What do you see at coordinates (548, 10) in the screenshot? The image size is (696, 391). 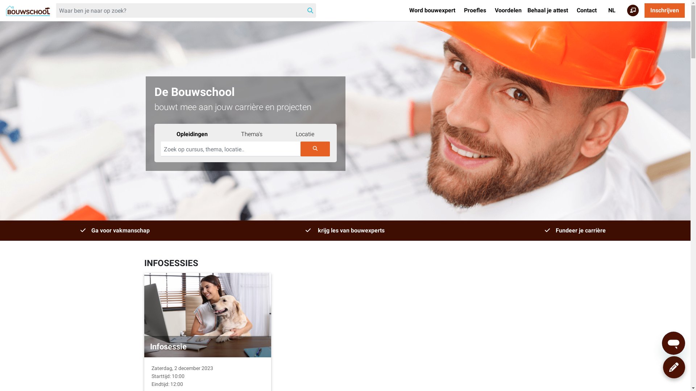 I see `Behaal je attest` at bounding box center [548, 10].